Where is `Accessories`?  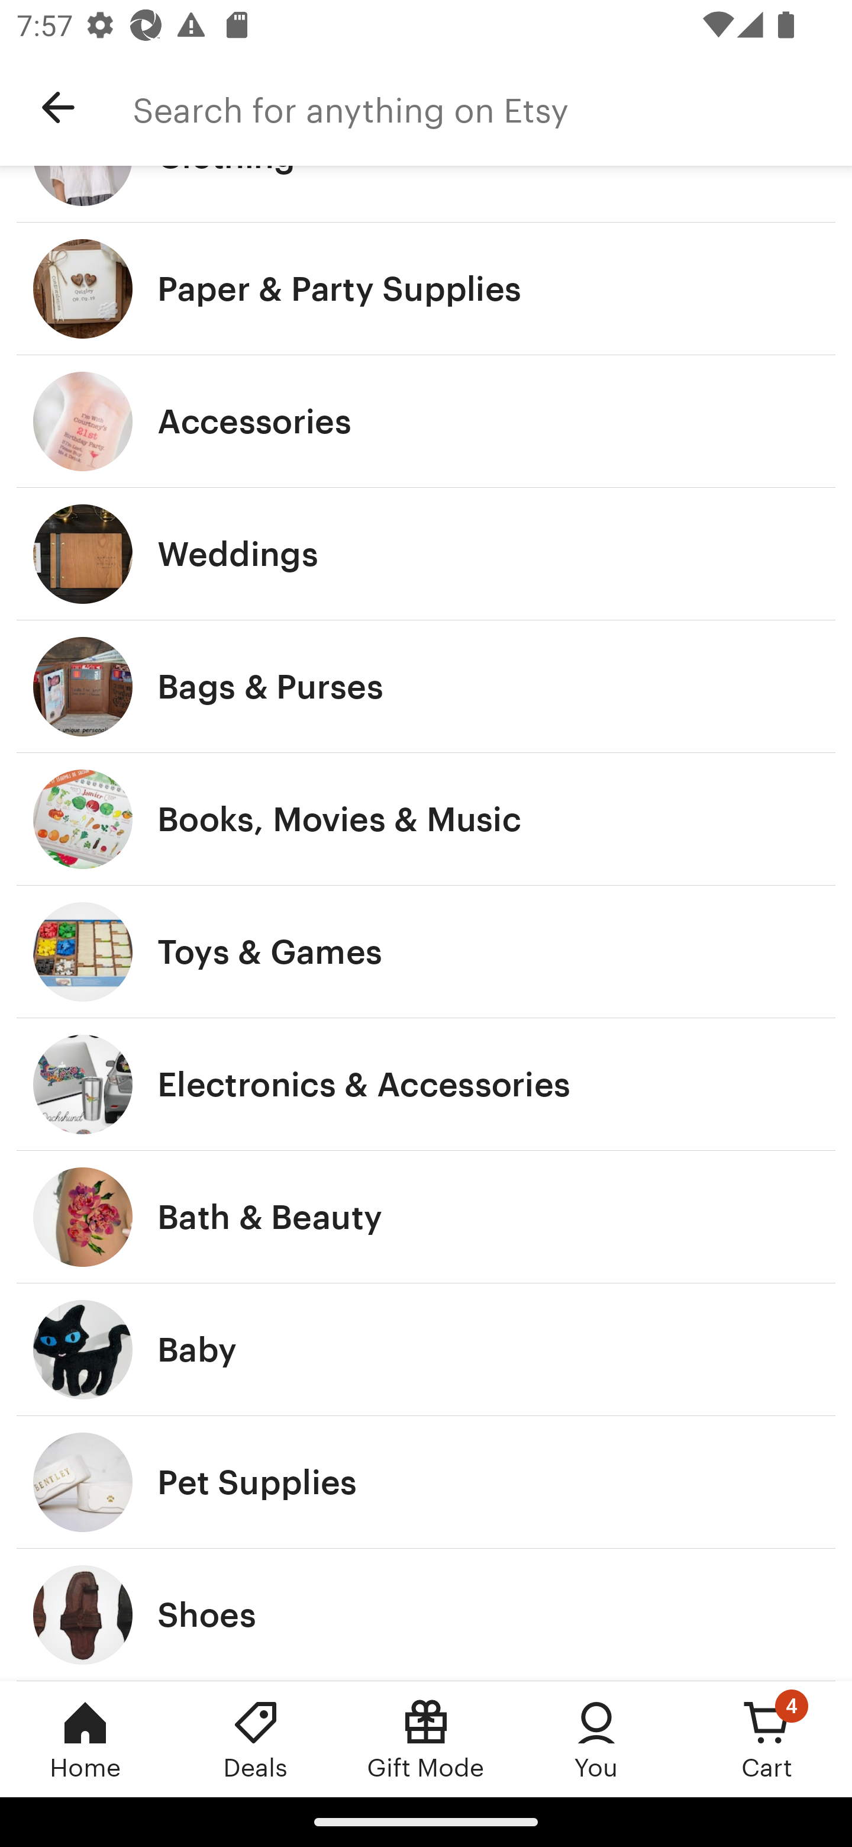
Accessories is located at coordinates (426, 421).